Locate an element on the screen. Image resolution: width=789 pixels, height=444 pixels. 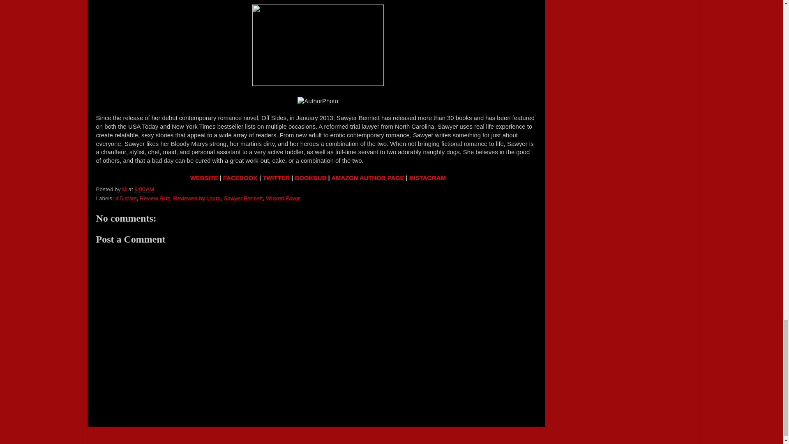
Review Blitz is located at coordinates (155, 198).